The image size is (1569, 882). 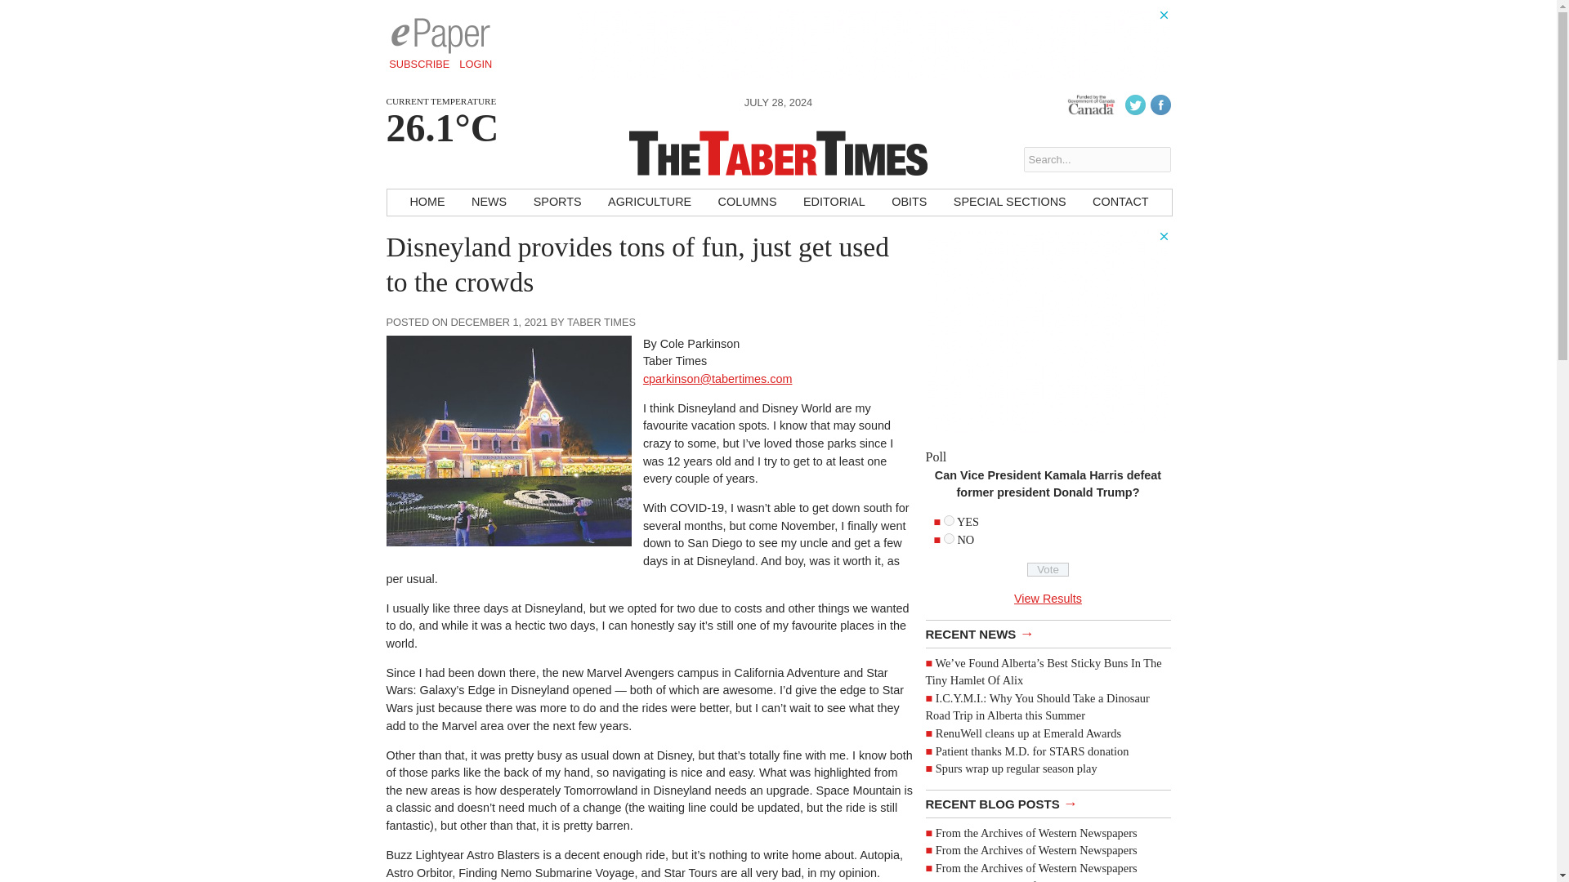 I want to click on SUBSCRIBE, so click(x=419, y=64).